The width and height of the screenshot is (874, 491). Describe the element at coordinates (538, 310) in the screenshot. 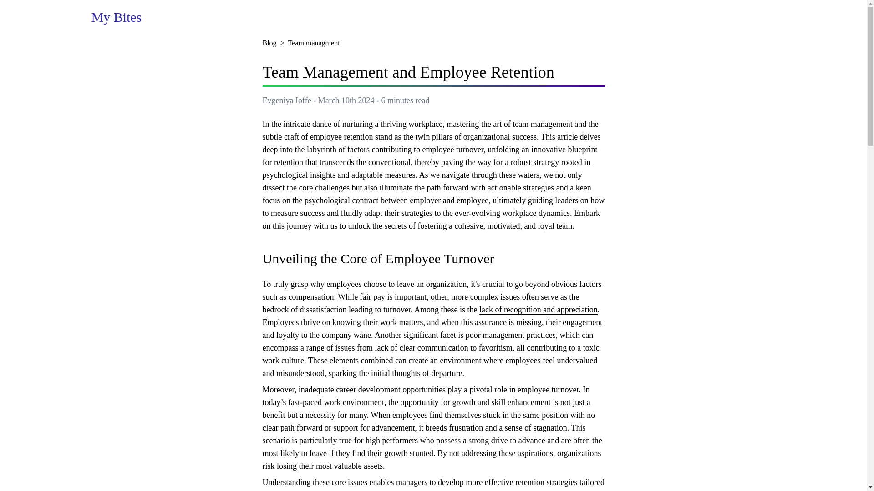

I see `lack of recognition and appreciation` at that location.